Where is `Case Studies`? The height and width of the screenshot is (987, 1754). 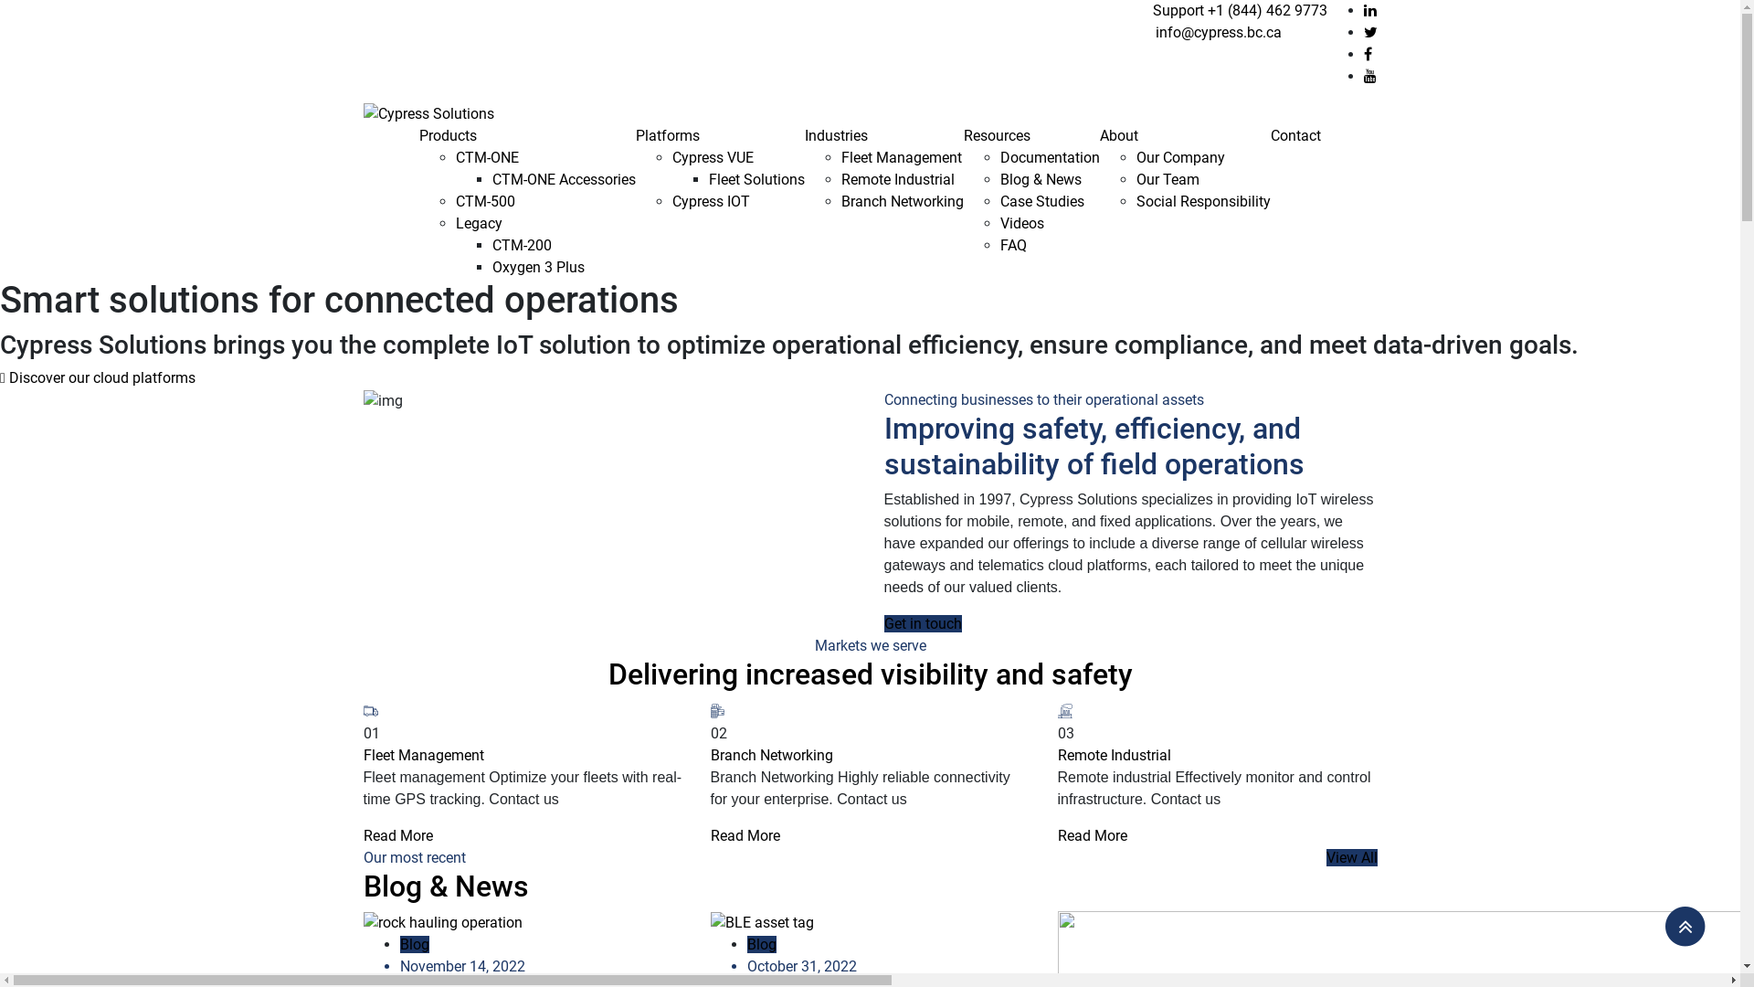
Case Studies is located at coordinates (1042, 201).